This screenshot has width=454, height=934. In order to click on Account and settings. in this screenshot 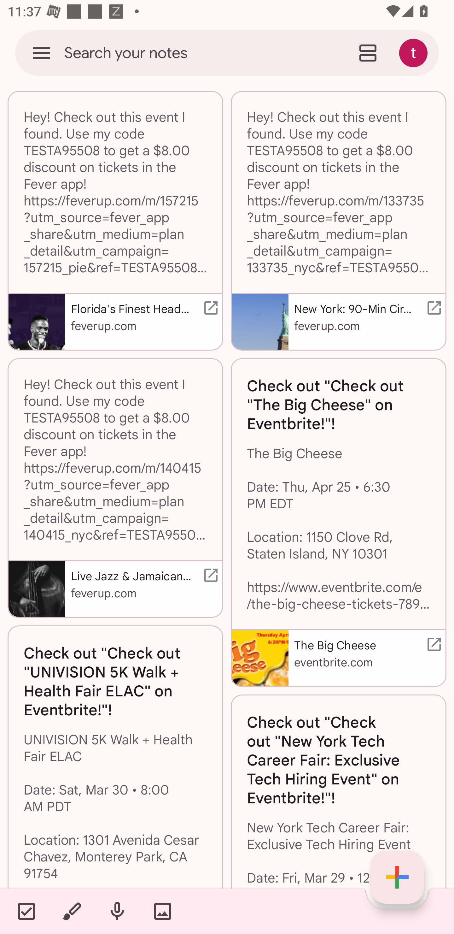, I will do `click(415, 52)`.